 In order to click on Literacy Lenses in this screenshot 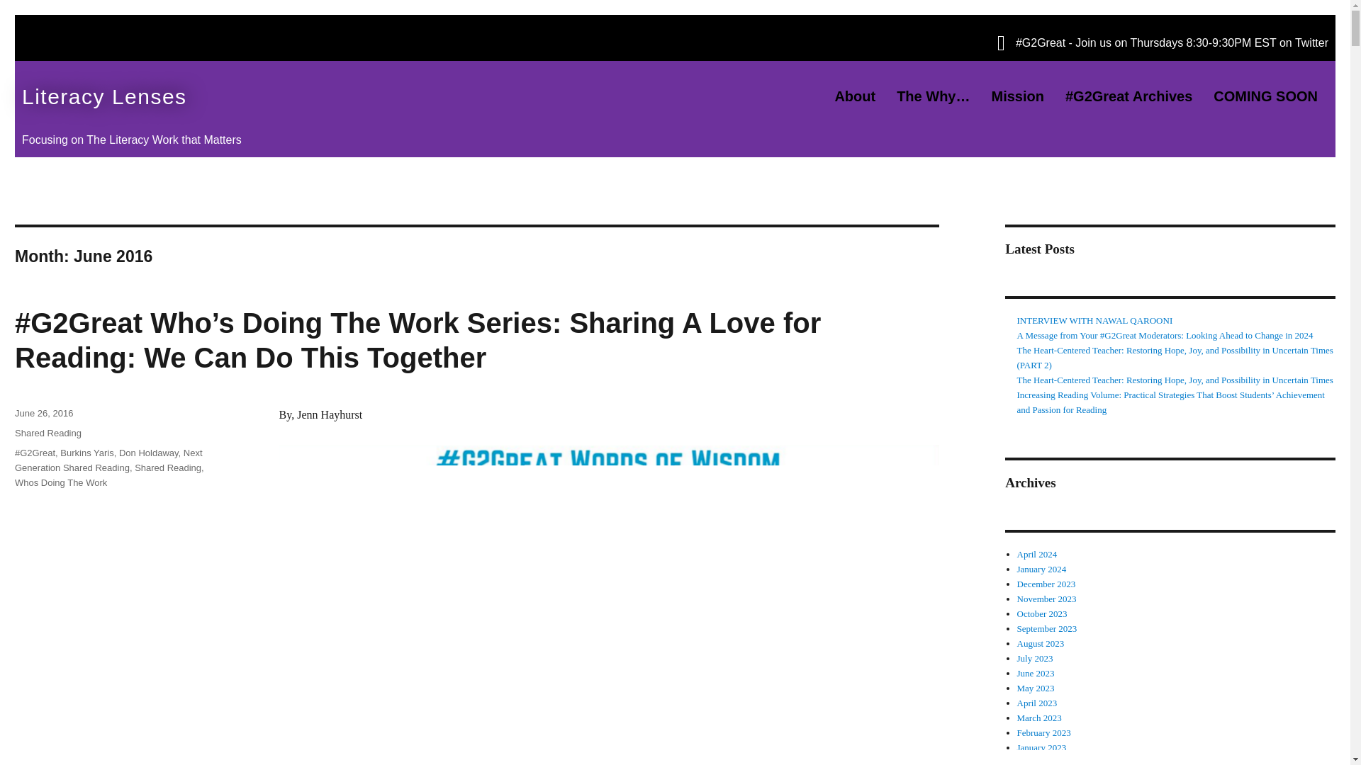, I will do `click(261, 98)`.